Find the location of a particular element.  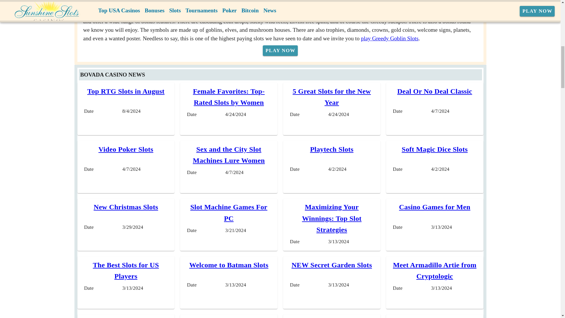

New Christmas Slots is located at coordinates (126, 207).